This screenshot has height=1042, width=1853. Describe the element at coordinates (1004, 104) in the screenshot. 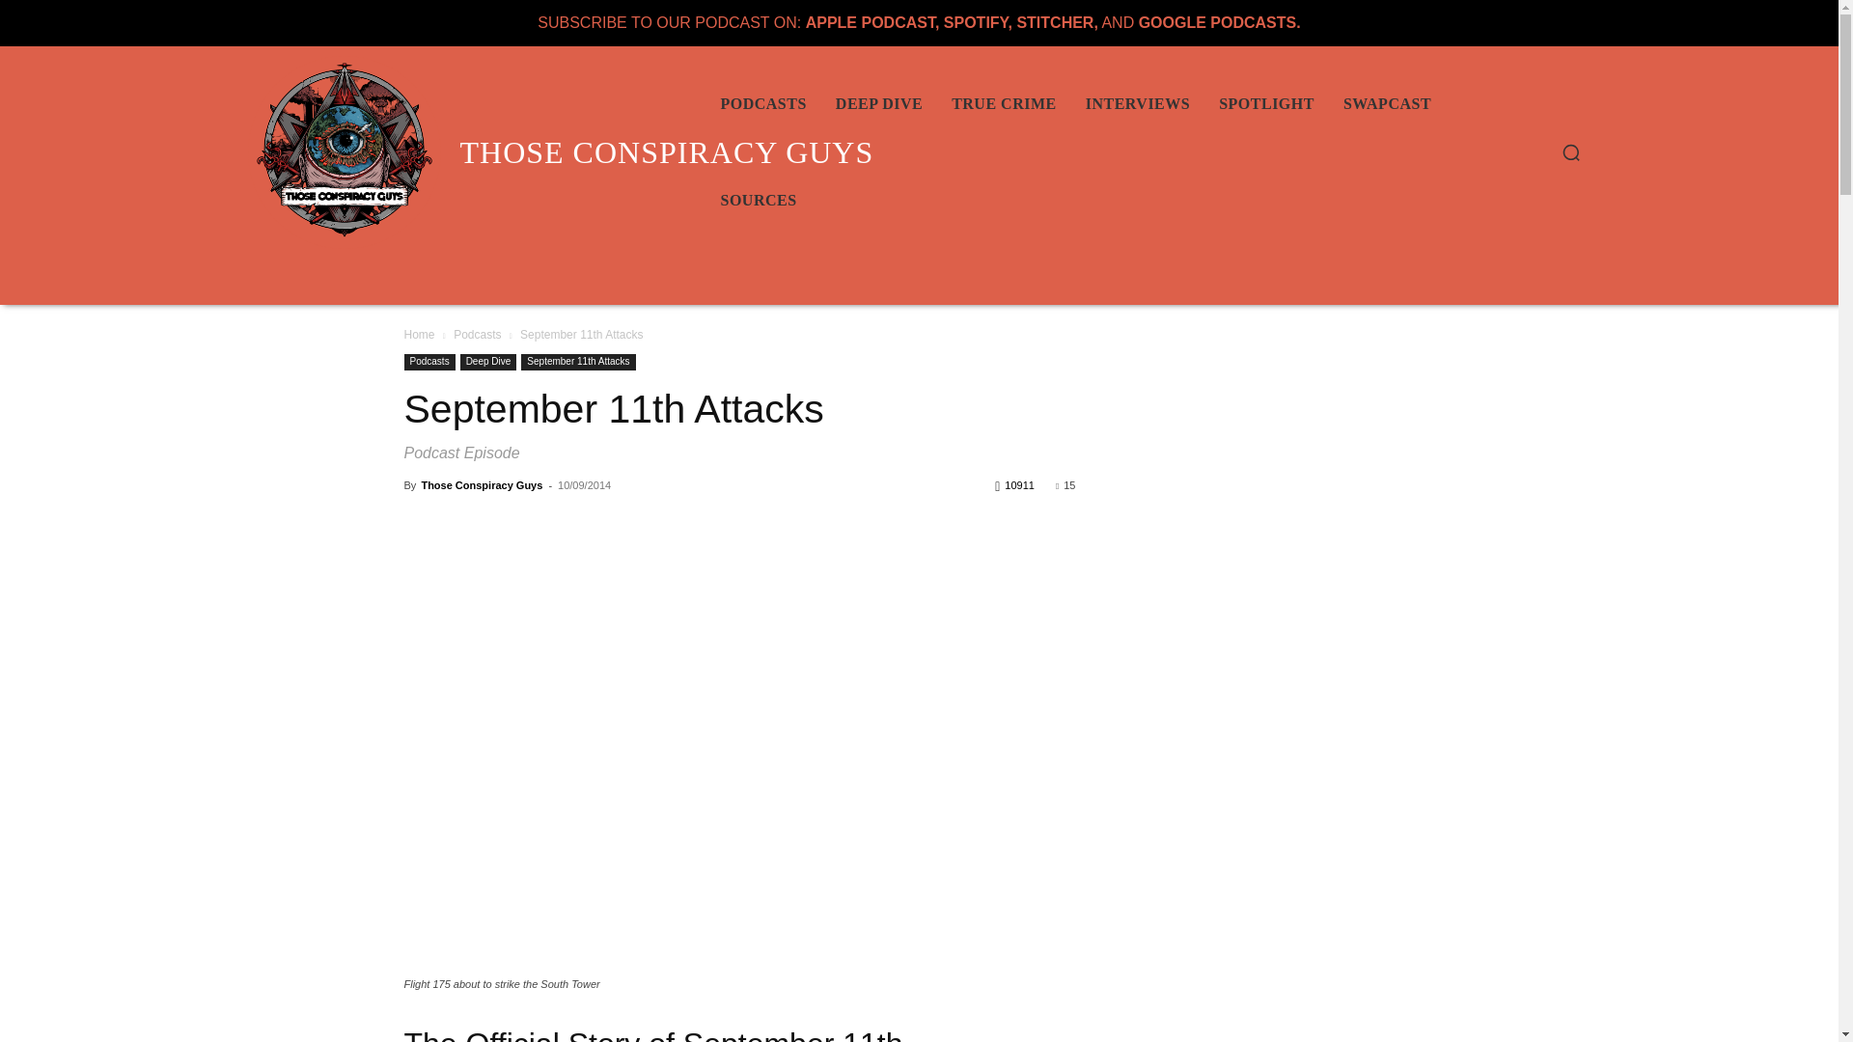

I see `TRUE CRIME` at that location.